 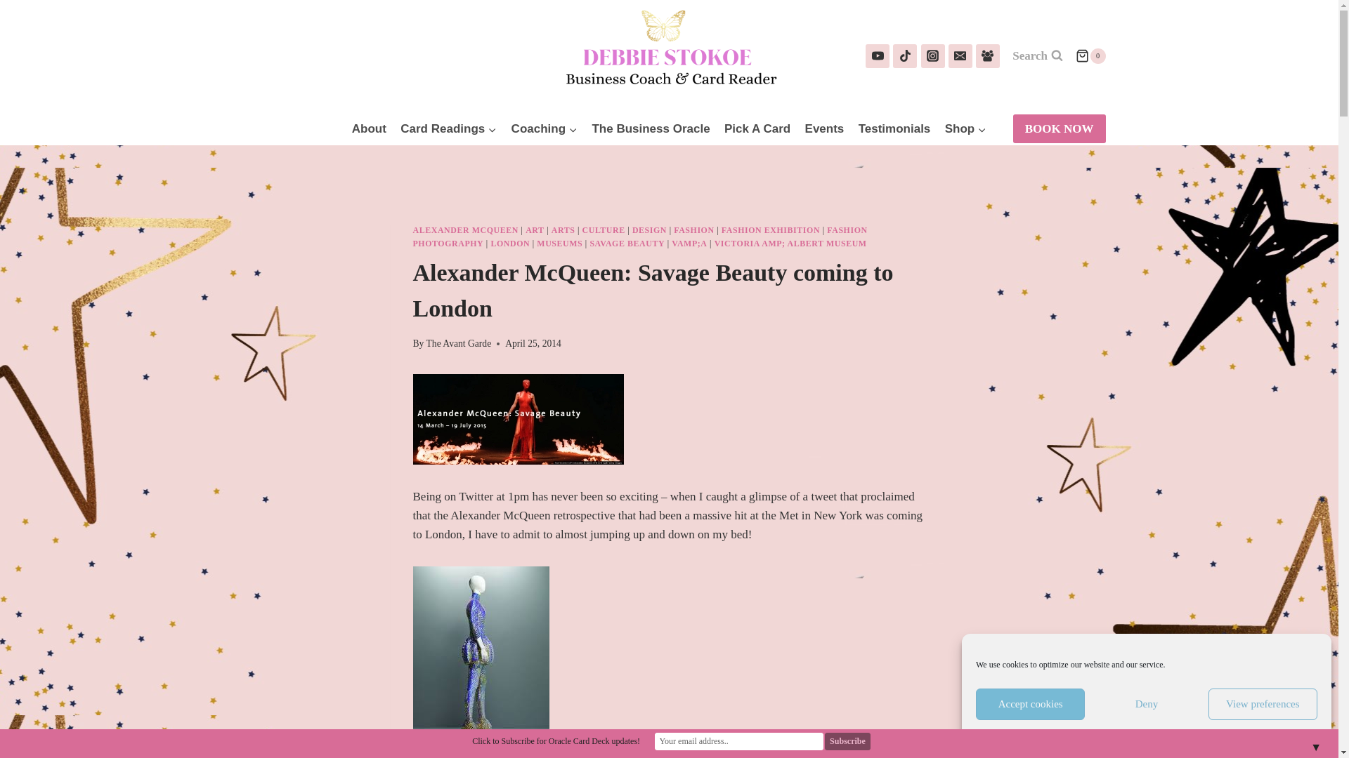 What do you see at coordinates (1173, 733) in the screenshot?
I see `Privacy Policy` at bounding box center [1173, 733].